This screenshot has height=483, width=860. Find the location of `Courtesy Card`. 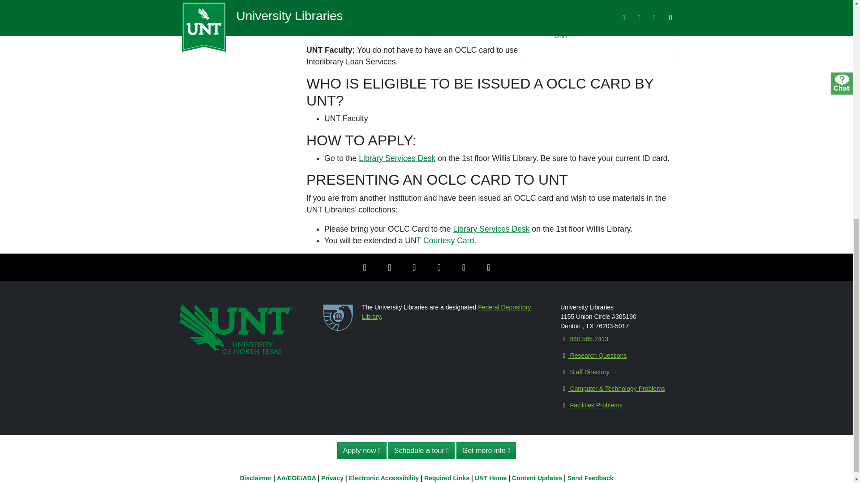

Courtesy Card is located at coordinates (448, 241).